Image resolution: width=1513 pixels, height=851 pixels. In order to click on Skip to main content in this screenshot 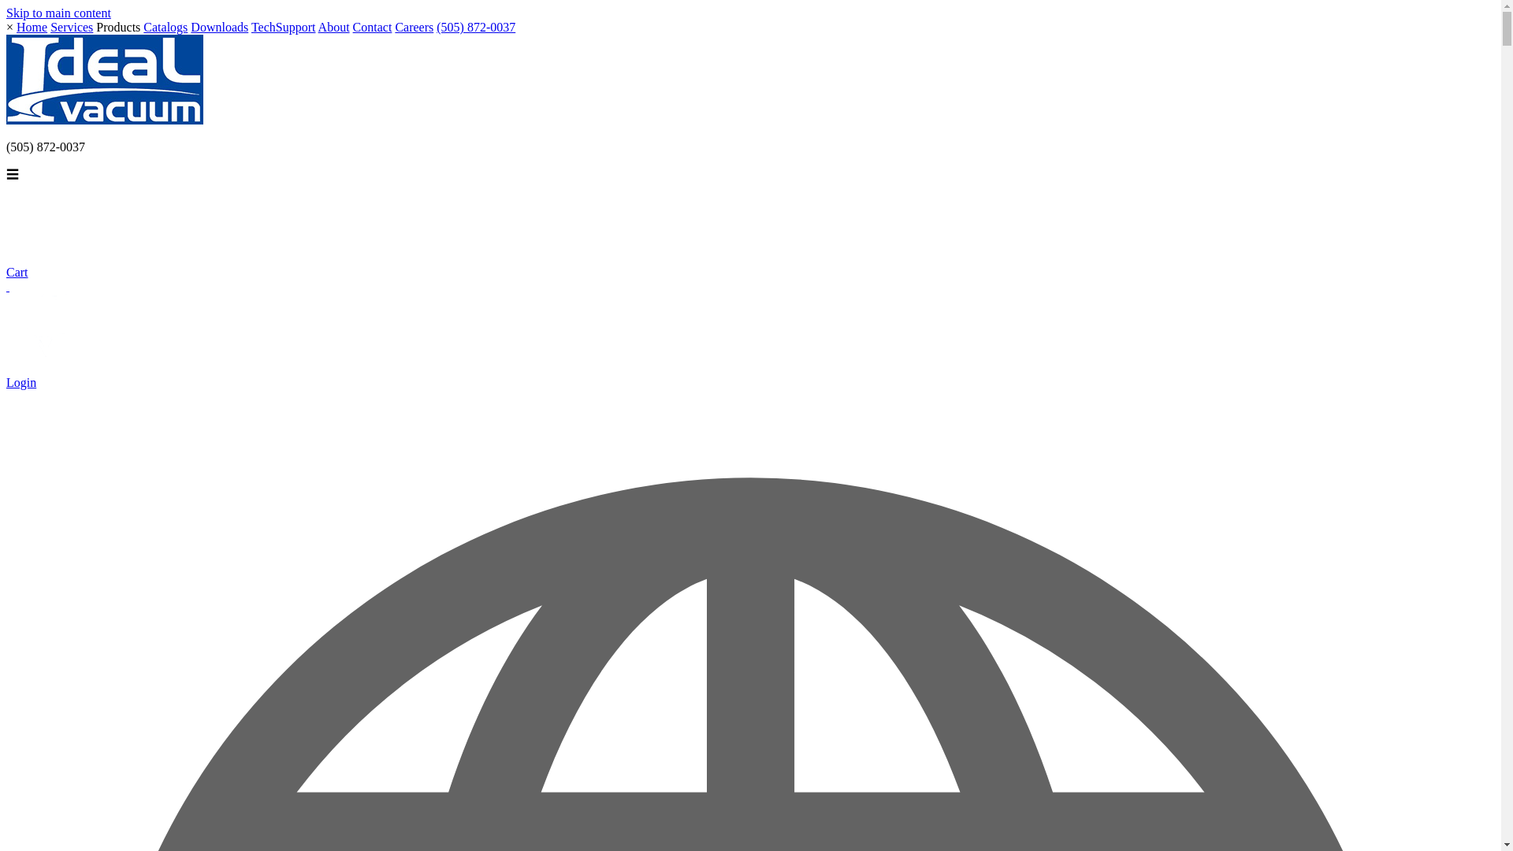, I will do `click(58, 13)`.